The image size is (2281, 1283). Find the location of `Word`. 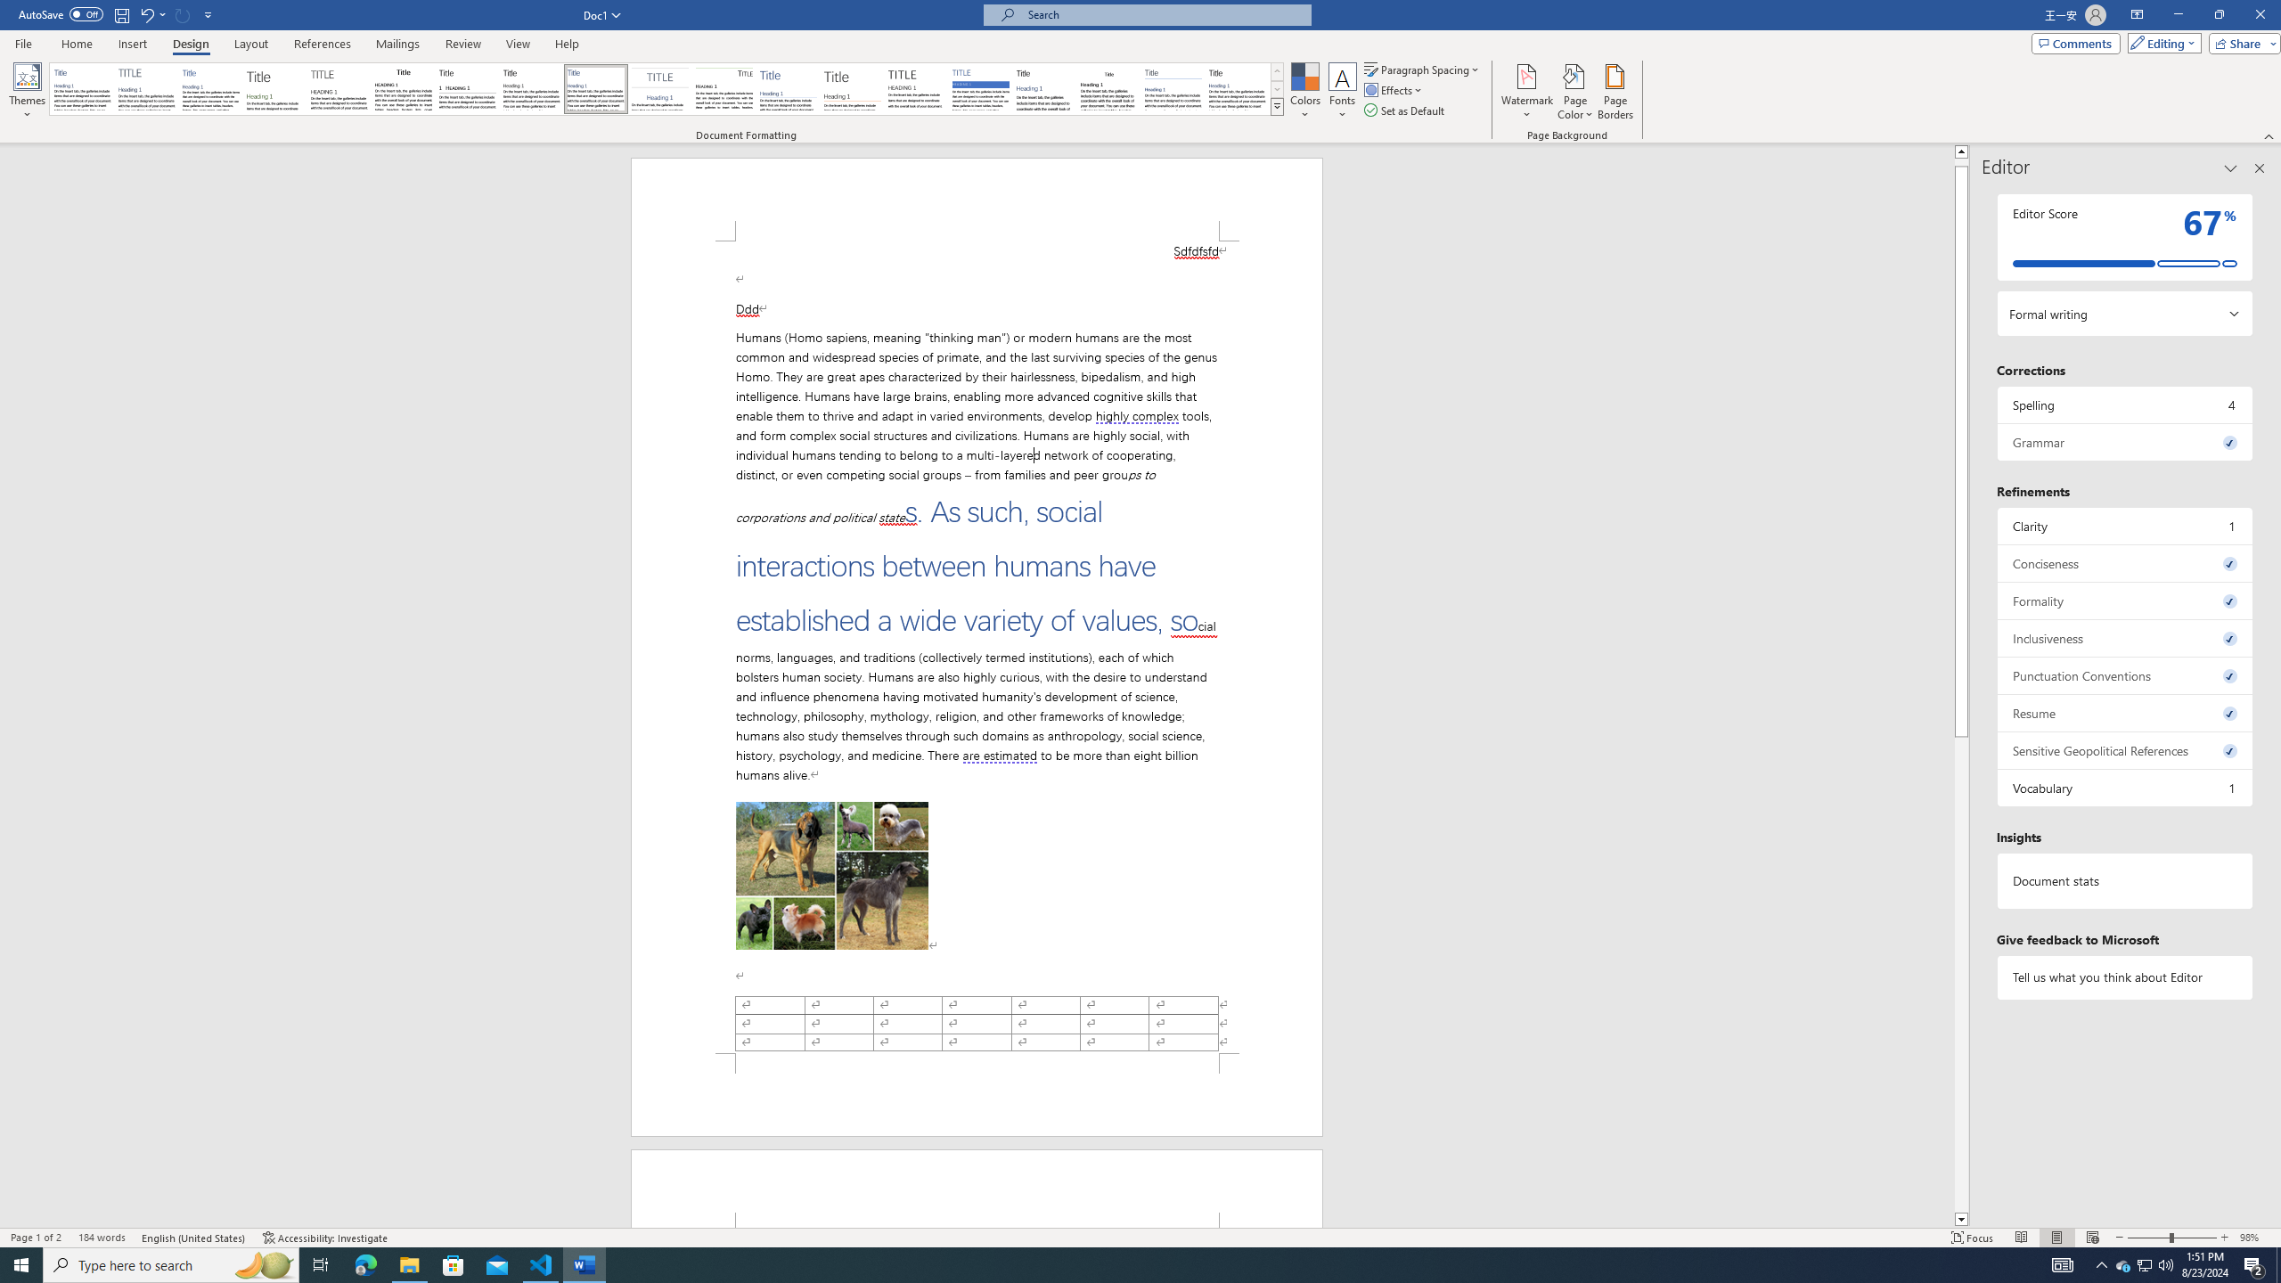

Word is located at coordinates (1044, 89).